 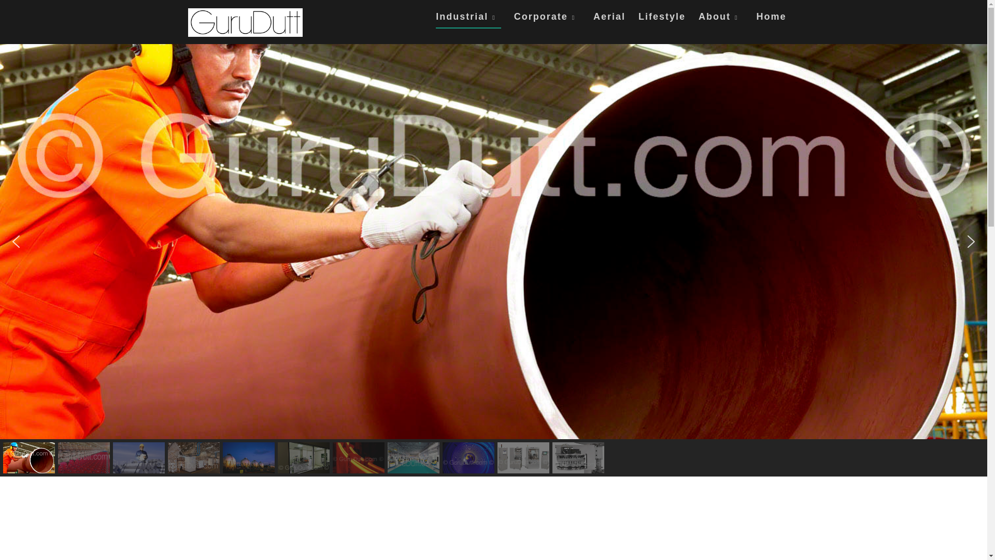 I want to click on About, so click(x=720, y=19).